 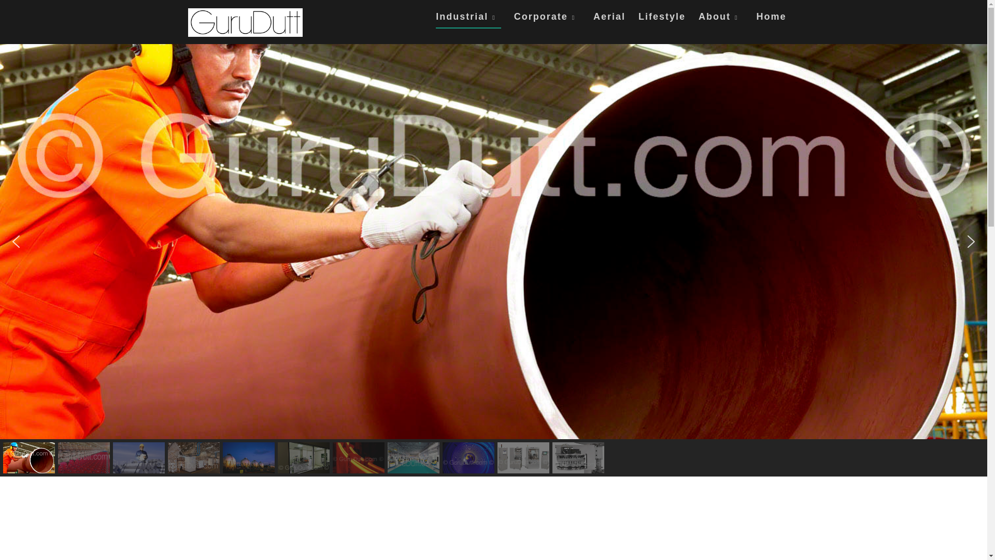 I want to click on About, so click(x=720, y=19).